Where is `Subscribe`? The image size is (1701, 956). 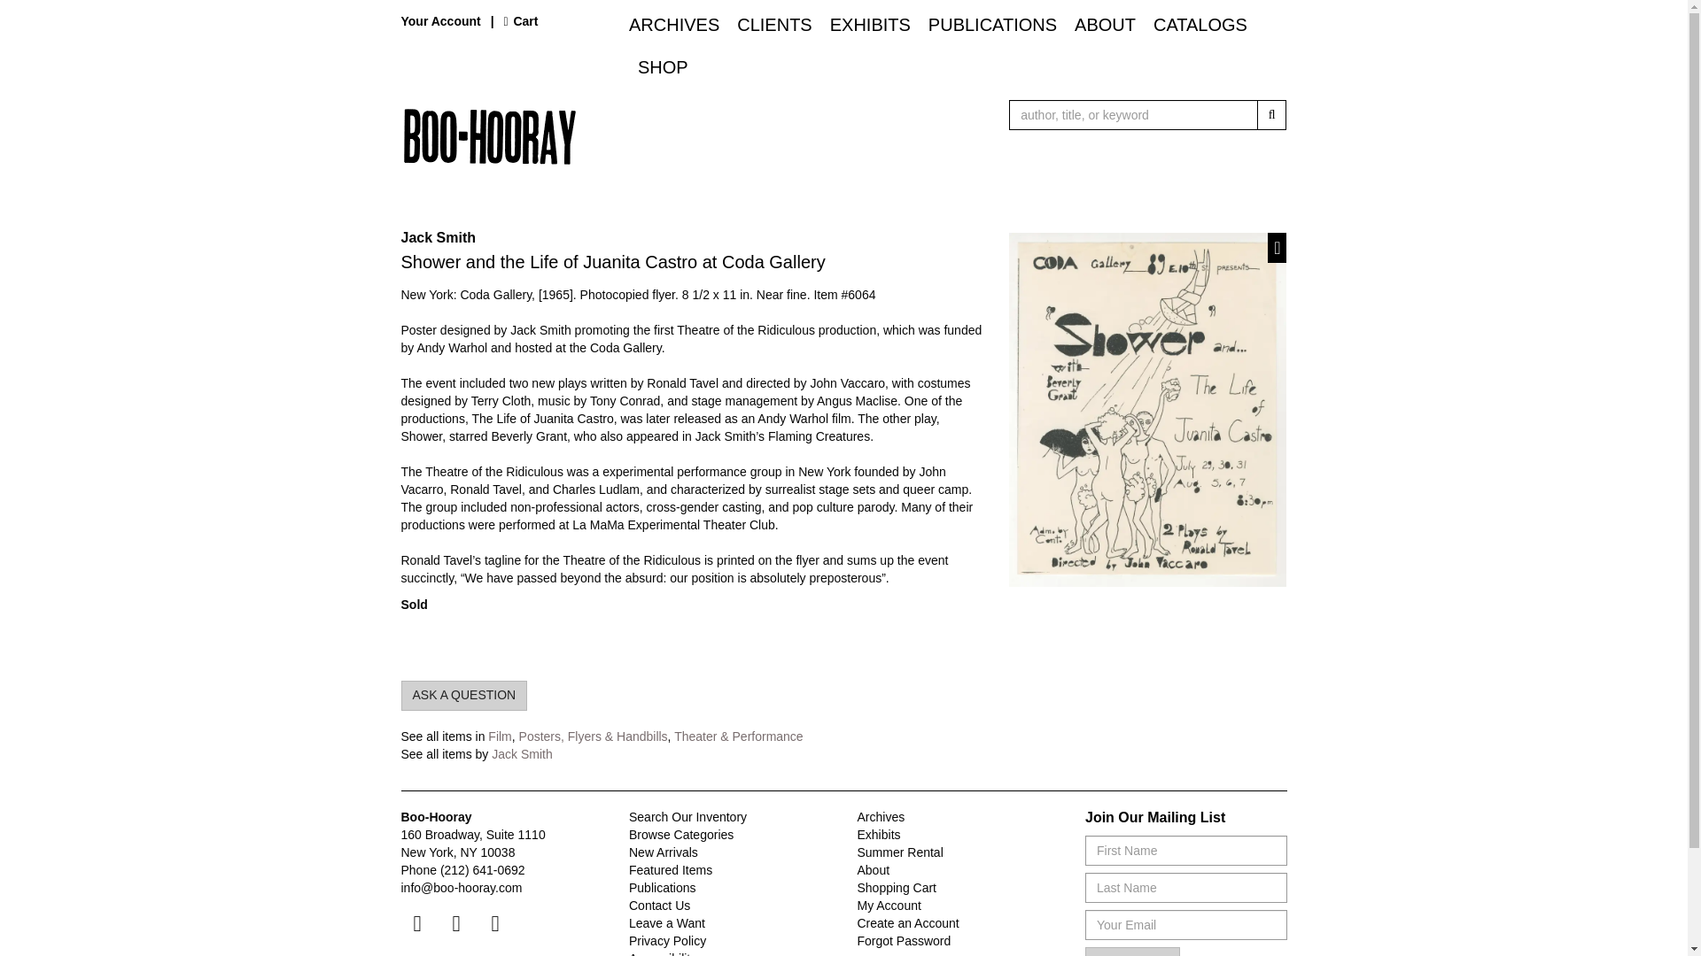
Subscribe is located at coordinates (1132, 952).